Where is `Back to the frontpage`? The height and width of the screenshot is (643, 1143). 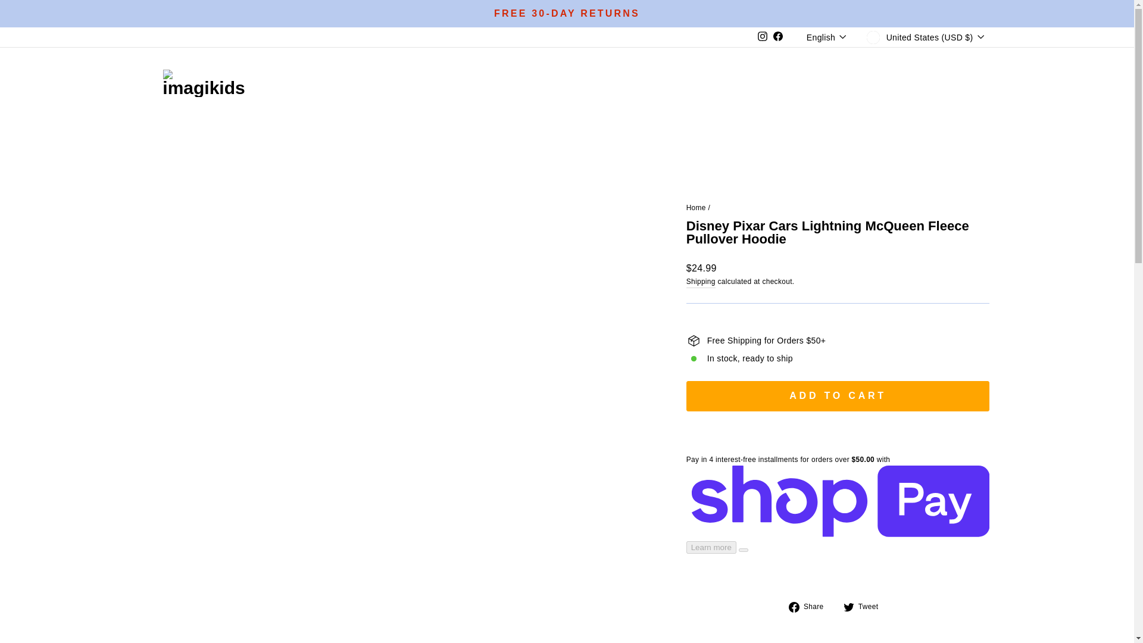
Back to the frontpage is located at coordinates (697, 208).